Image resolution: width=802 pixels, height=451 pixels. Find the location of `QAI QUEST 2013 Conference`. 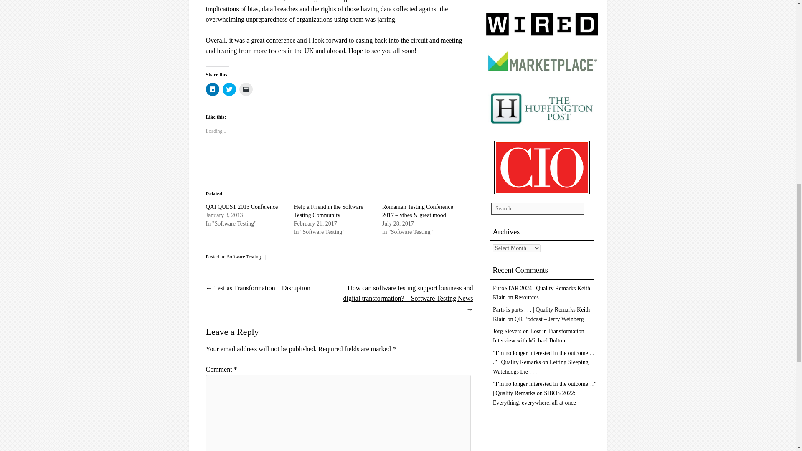

QAI QUEST 2013 Conference is located at coordinates (241, 207).